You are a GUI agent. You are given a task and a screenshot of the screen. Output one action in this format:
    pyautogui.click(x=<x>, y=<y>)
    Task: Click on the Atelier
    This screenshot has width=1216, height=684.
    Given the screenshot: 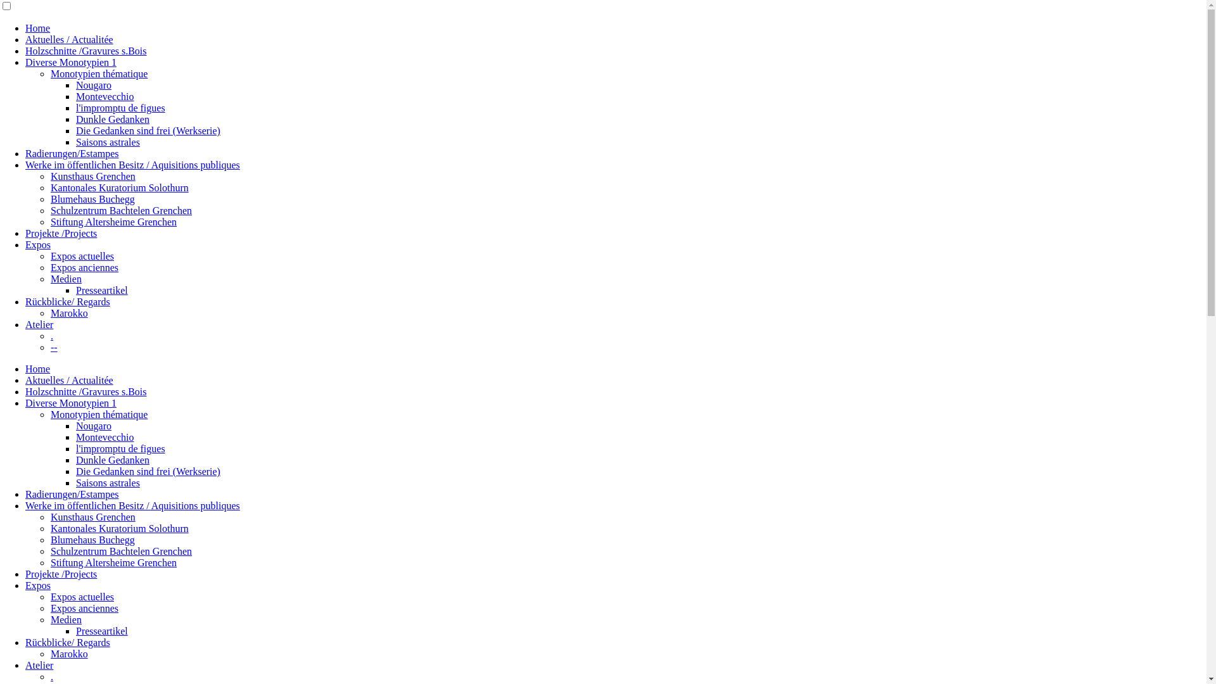 What is the action you would take?
    pyautogui.click(x=39, y=324)
    